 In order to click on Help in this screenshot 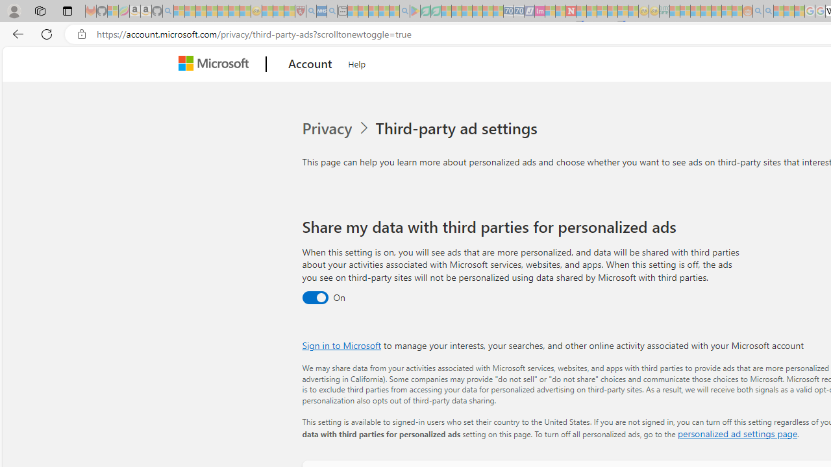, I will do `click(357, 62)`.